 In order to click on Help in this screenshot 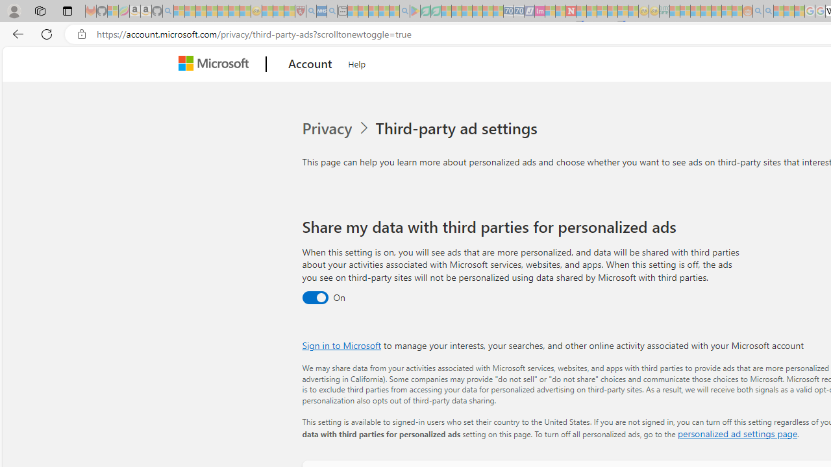, I will do `click(357, 62)`.